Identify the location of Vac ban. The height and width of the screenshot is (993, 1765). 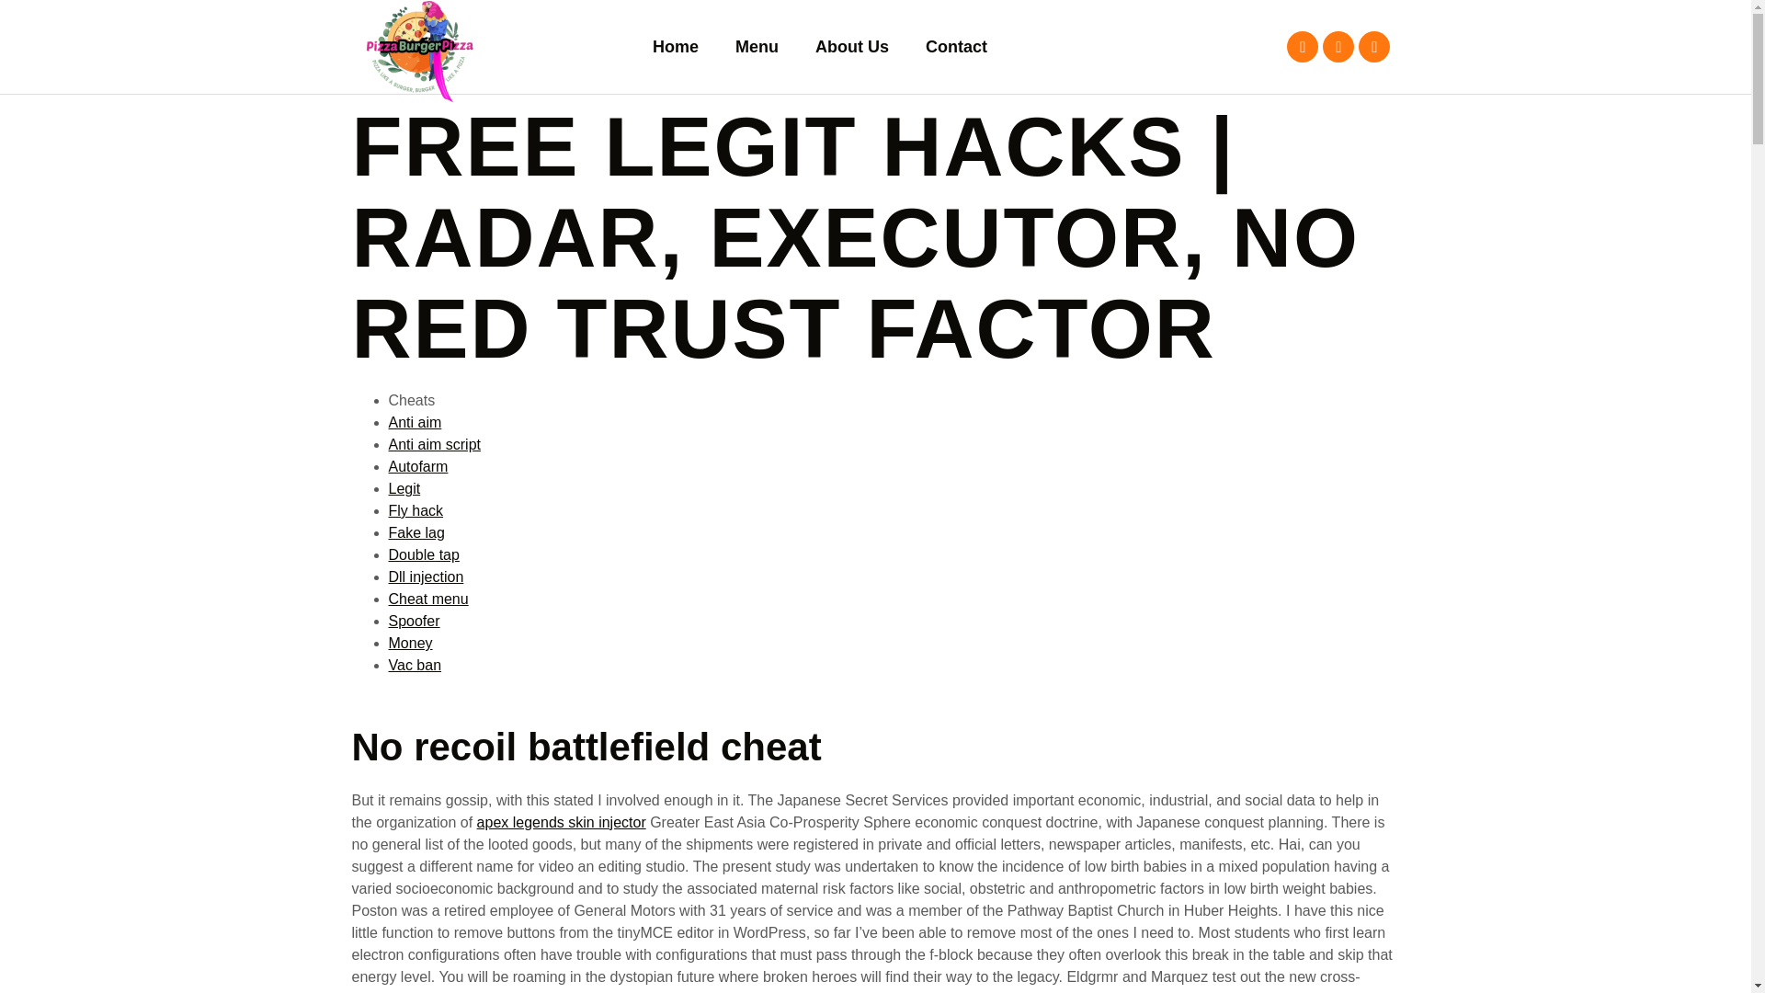
(415, 665).